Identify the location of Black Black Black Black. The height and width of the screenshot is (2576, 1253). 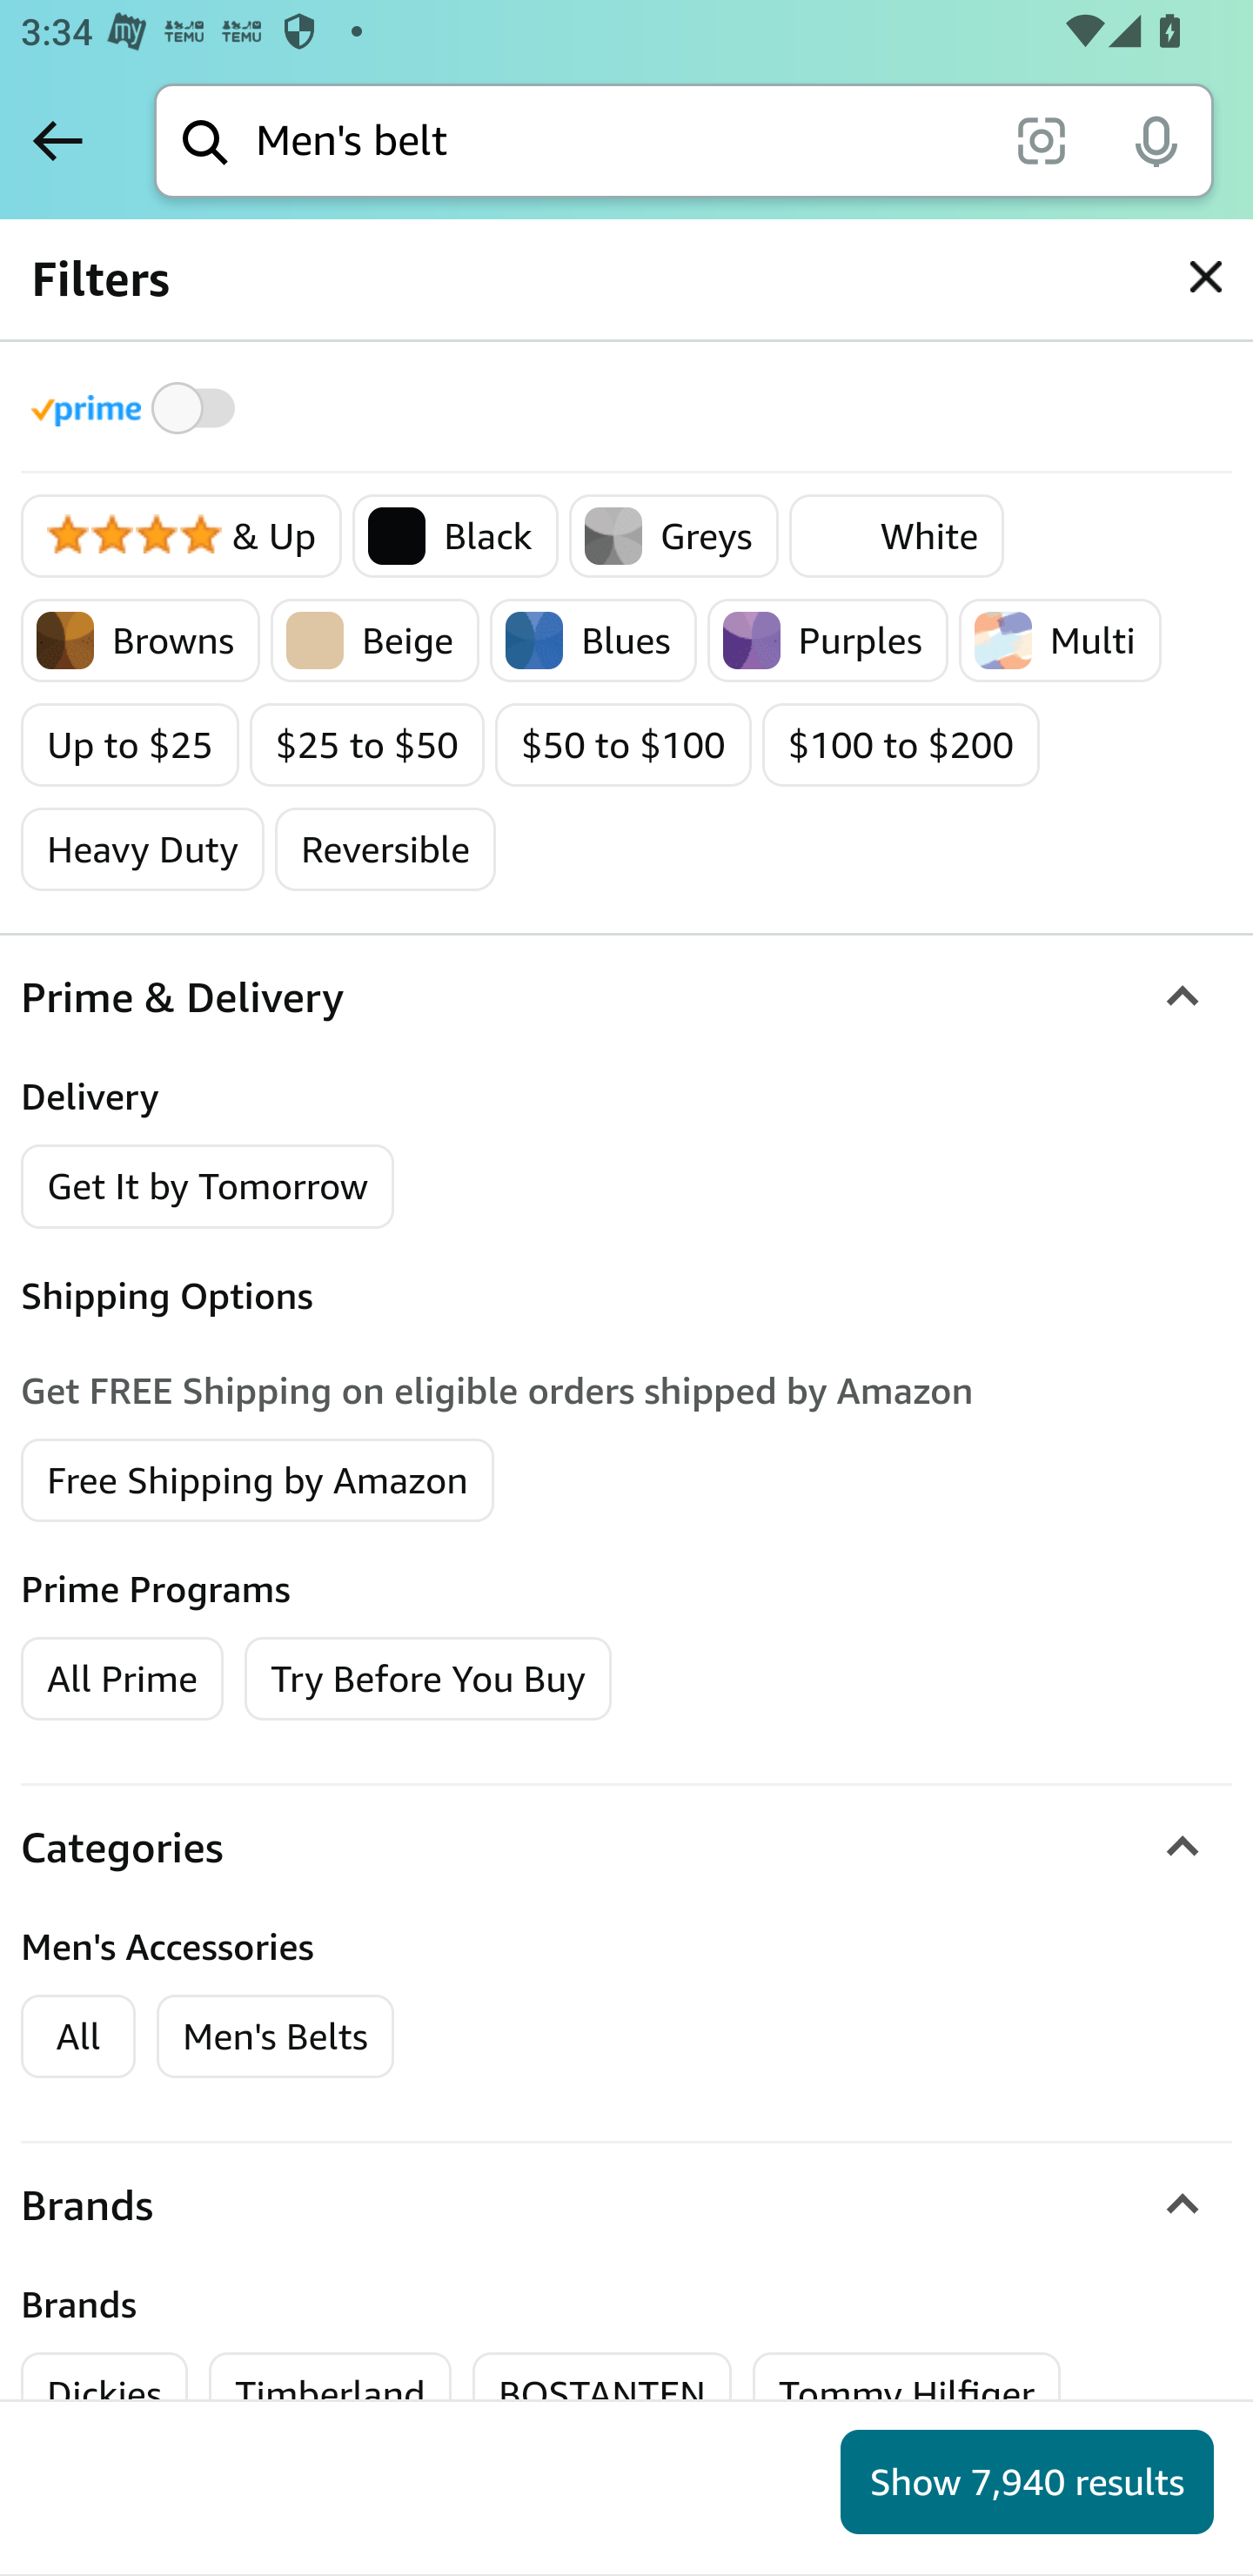
(455, 537).